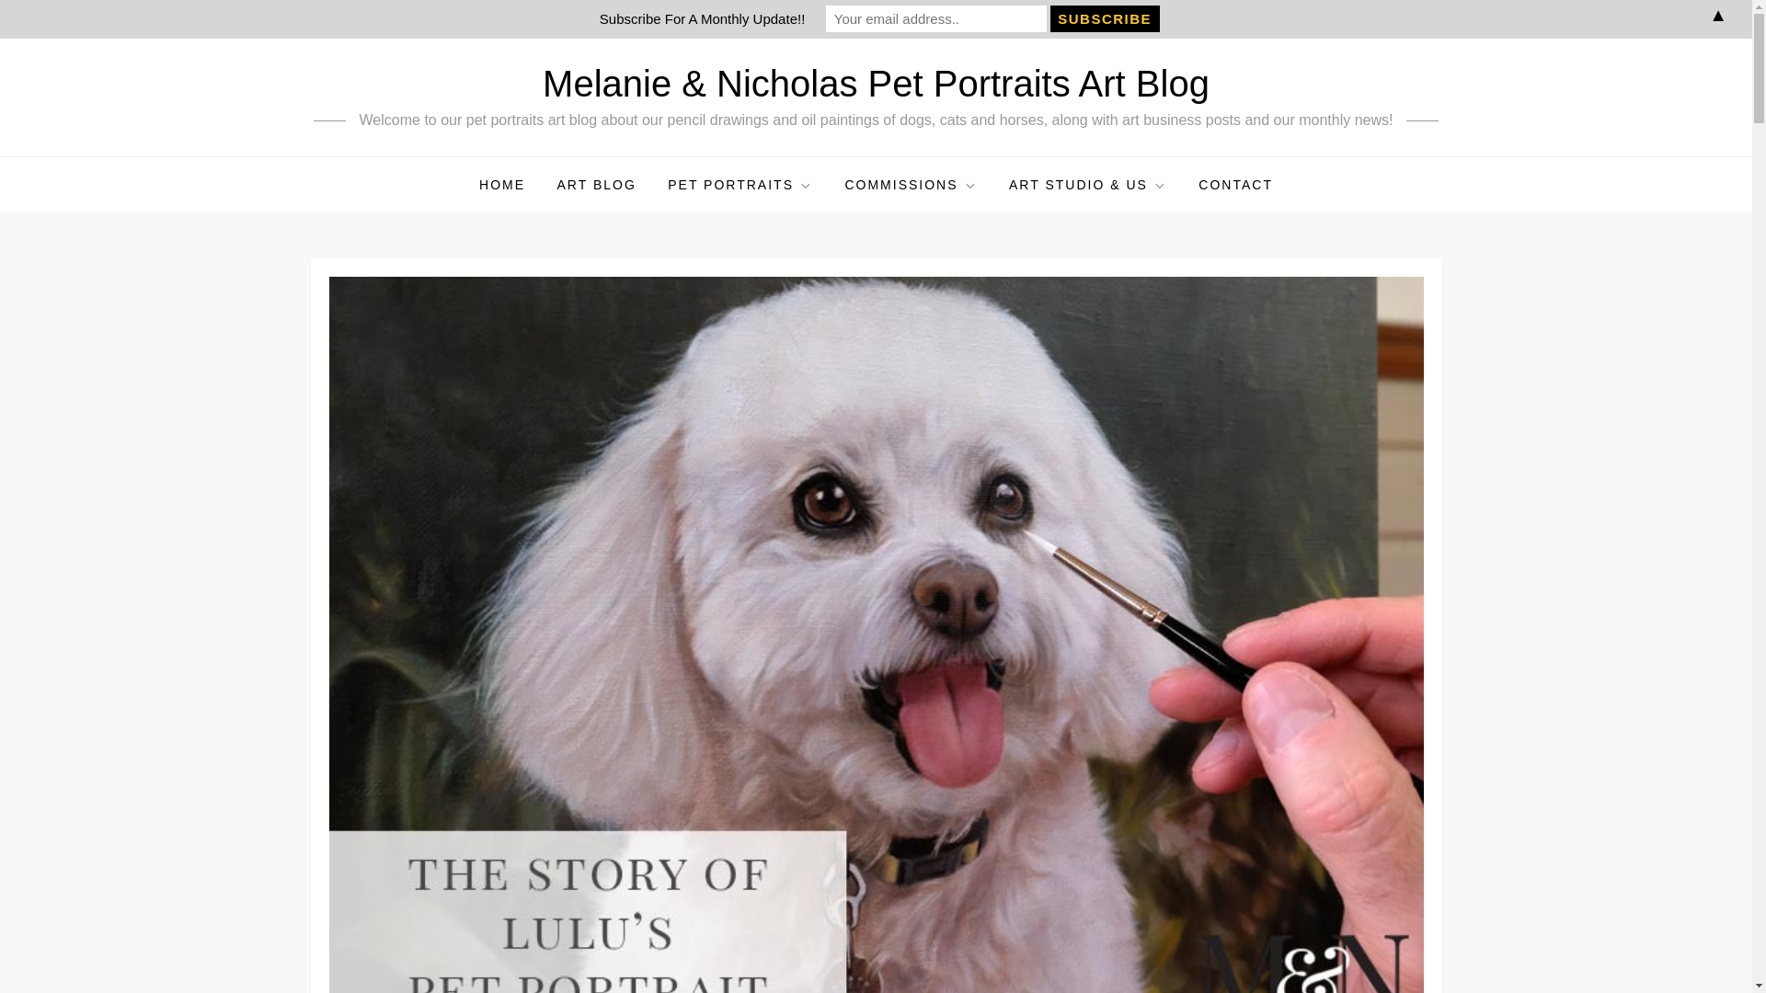 This screenshot has width=1766, height=993. I want to click on CONTACT, so click(1236, 184).